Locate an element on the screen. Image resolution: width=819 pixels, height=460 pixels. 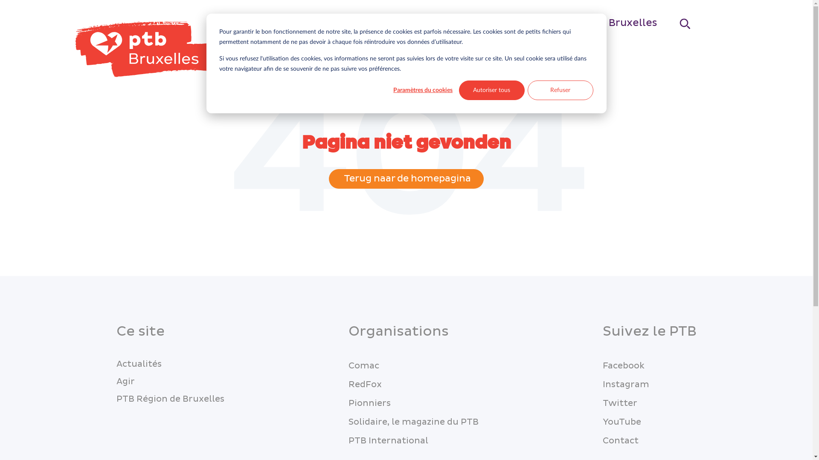
YouTube is located at coordinates (622, 422).